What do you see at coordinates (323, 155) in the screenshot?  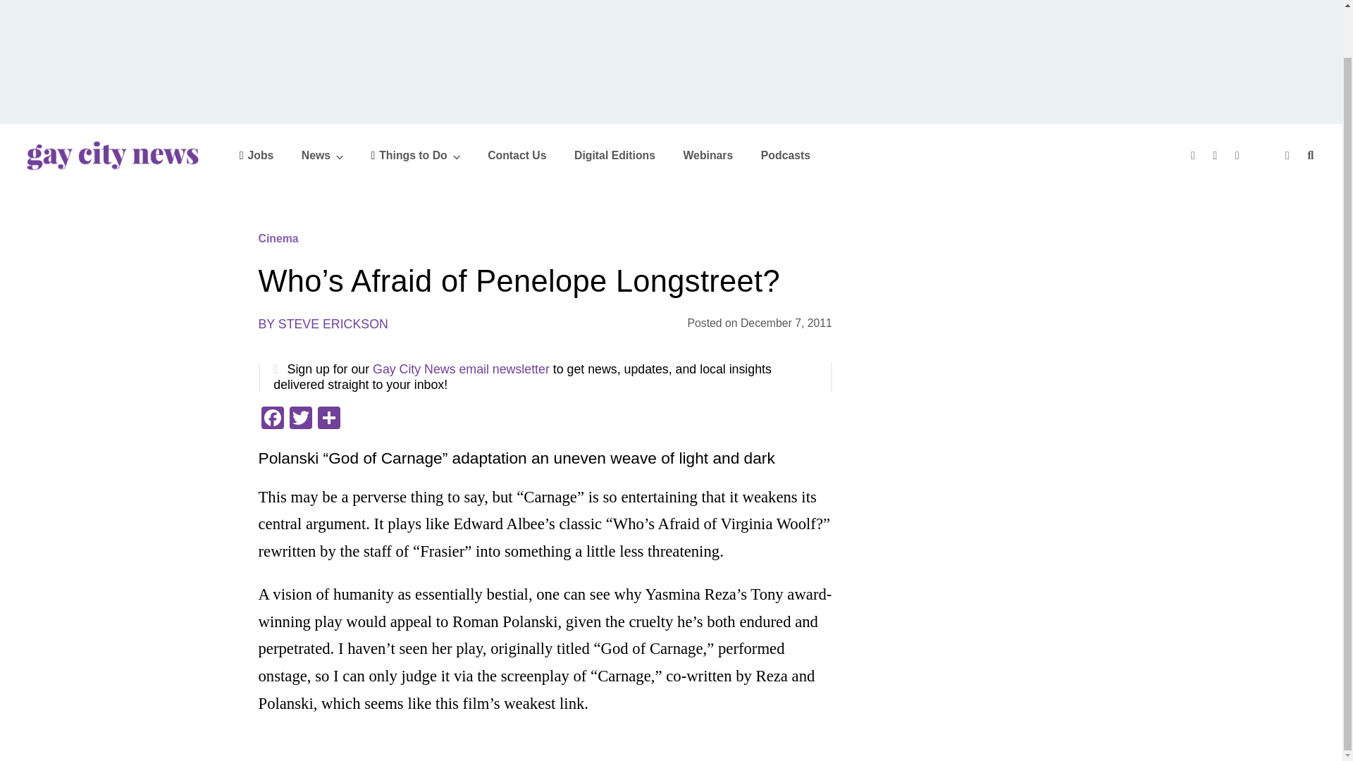 I see `News` at bounding box center [323, 155].